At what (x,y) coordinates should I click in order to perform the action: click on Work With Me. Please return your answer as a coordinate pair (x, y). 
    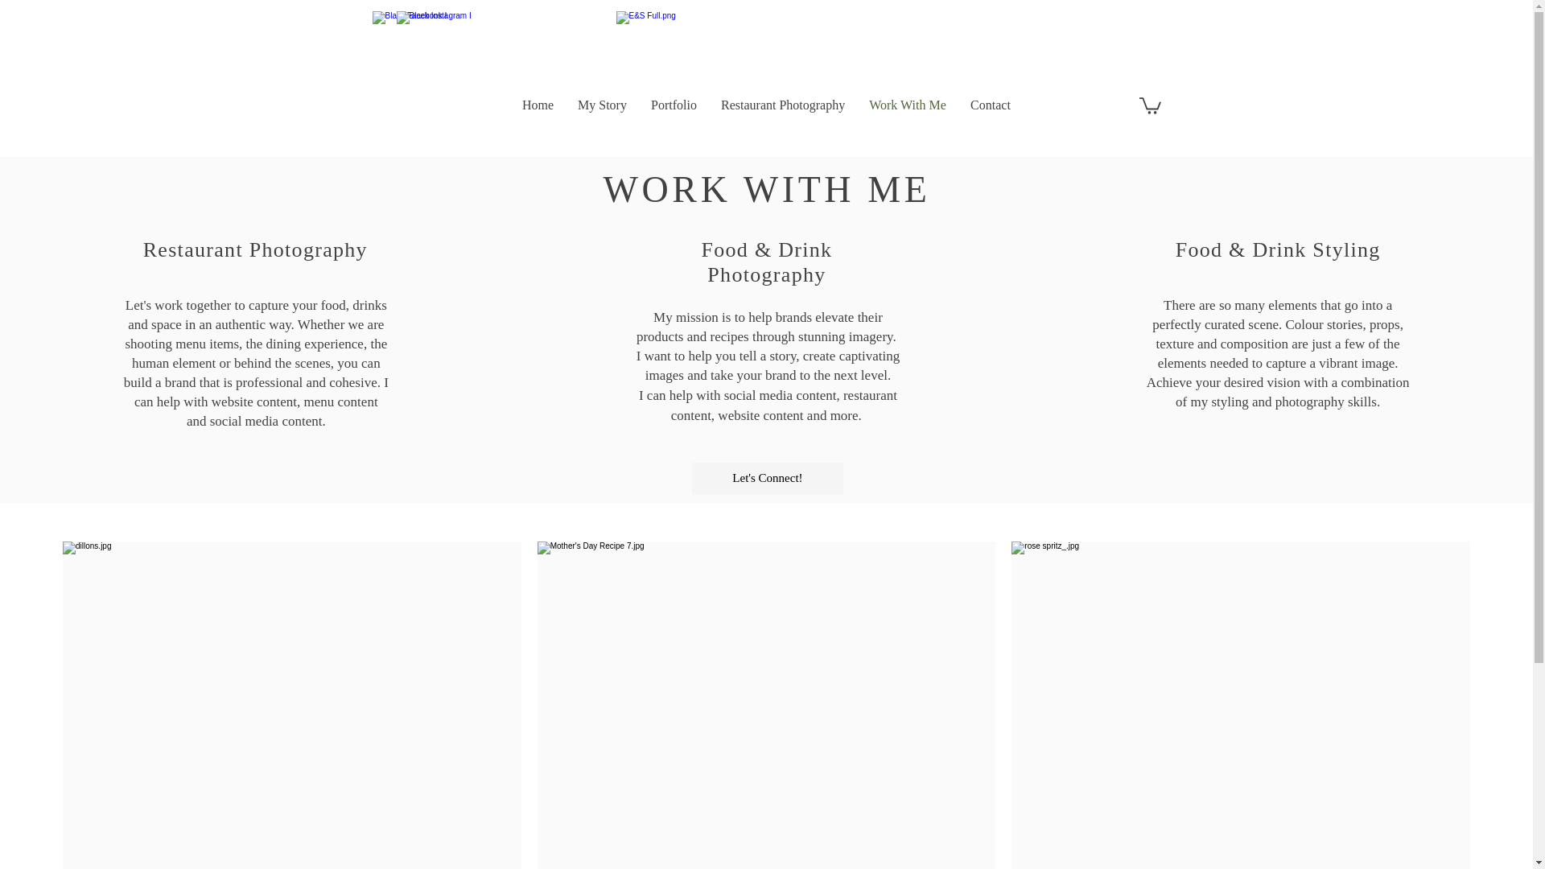
    Looking at the image, I should click on (908, 105).